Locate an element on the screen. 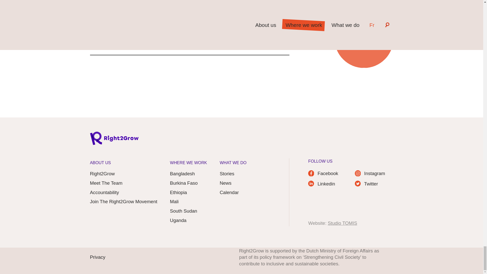  Right2Grow is located at coordinates (102, 174).